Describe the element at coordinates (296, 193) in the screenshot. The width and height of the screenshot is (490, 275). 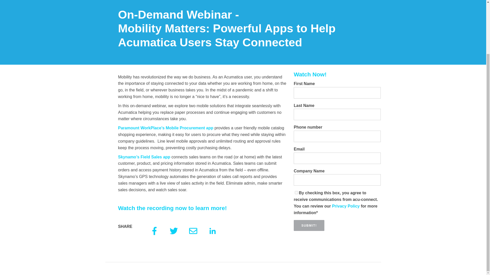
I see `true` at that location.